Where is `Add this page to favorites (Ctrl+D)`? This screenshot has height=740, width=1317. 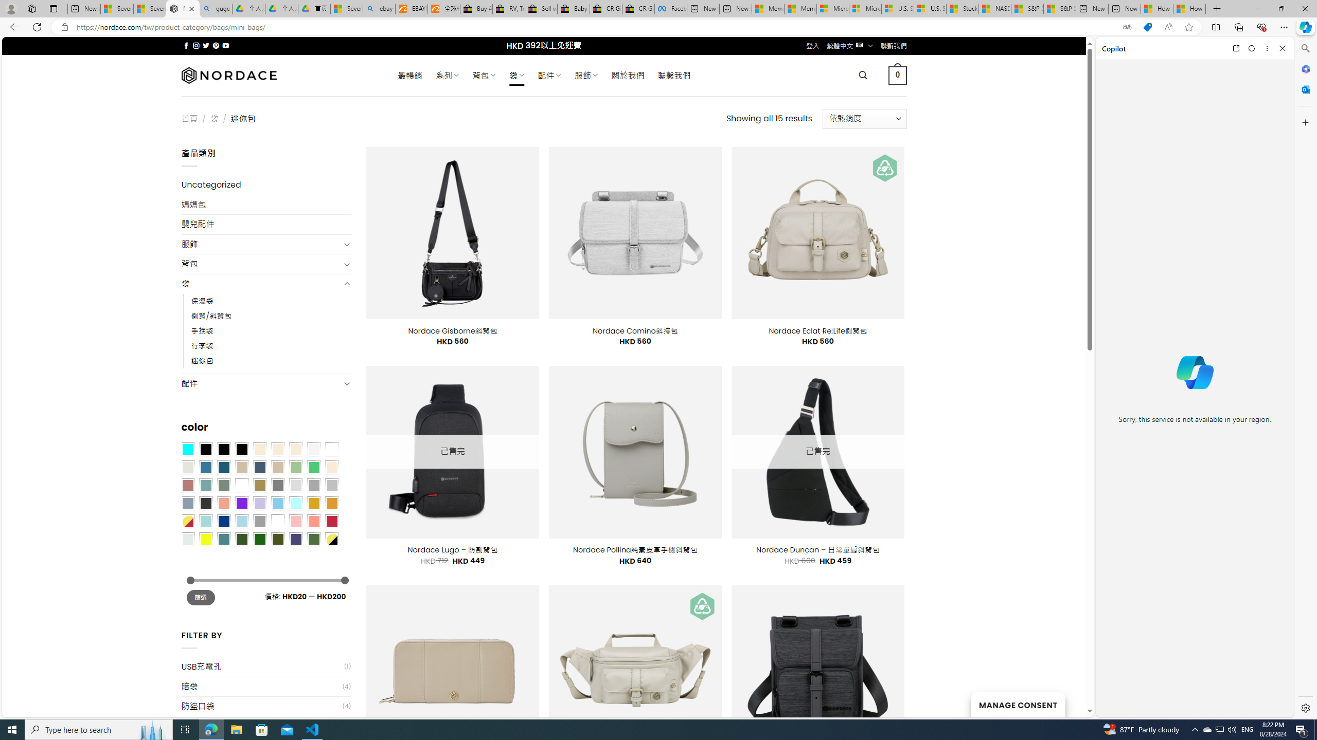 Add this page to favorites (Ctrl+D) is located at coordinates (1189, 27).